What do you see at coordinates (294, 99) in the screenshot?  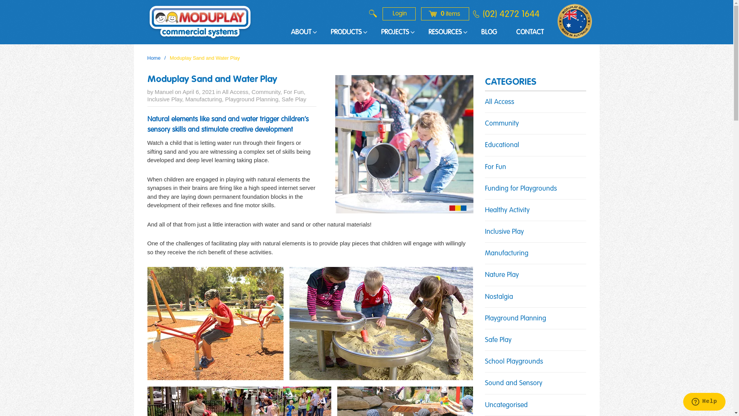 I see `Safe Play` at bounding box center [294, 99].